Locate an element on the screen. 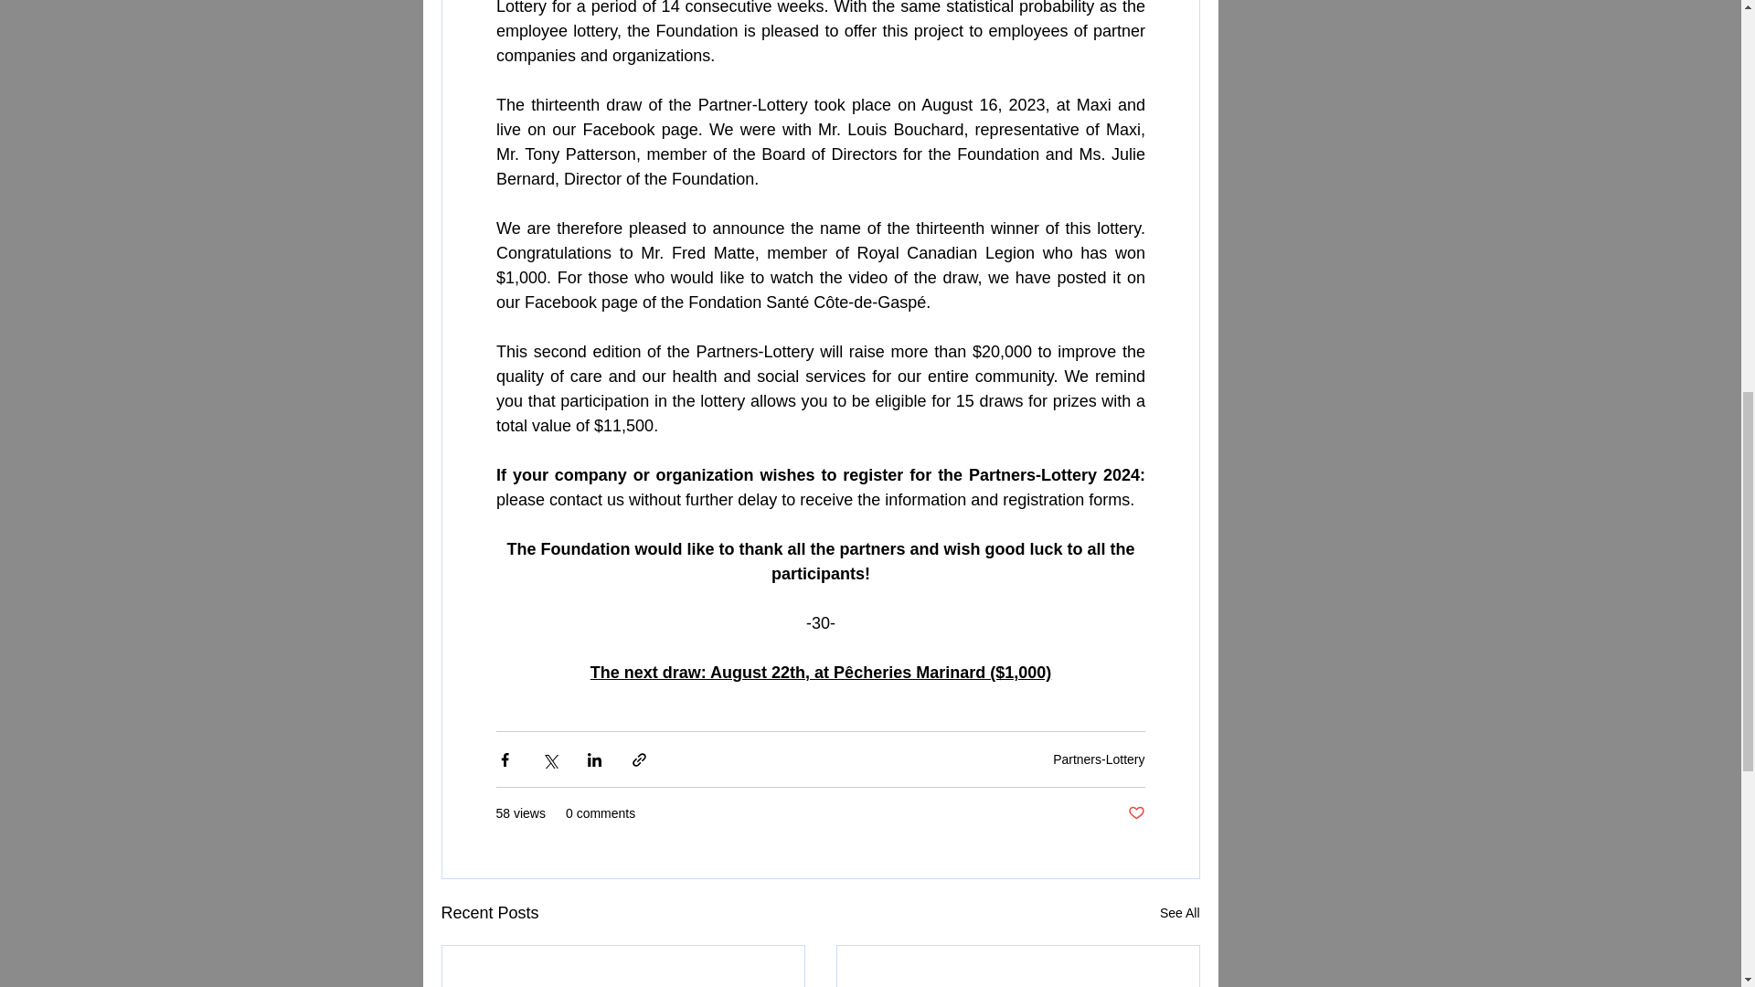  Post not marked as liked is located at coordinates (1137, 813).